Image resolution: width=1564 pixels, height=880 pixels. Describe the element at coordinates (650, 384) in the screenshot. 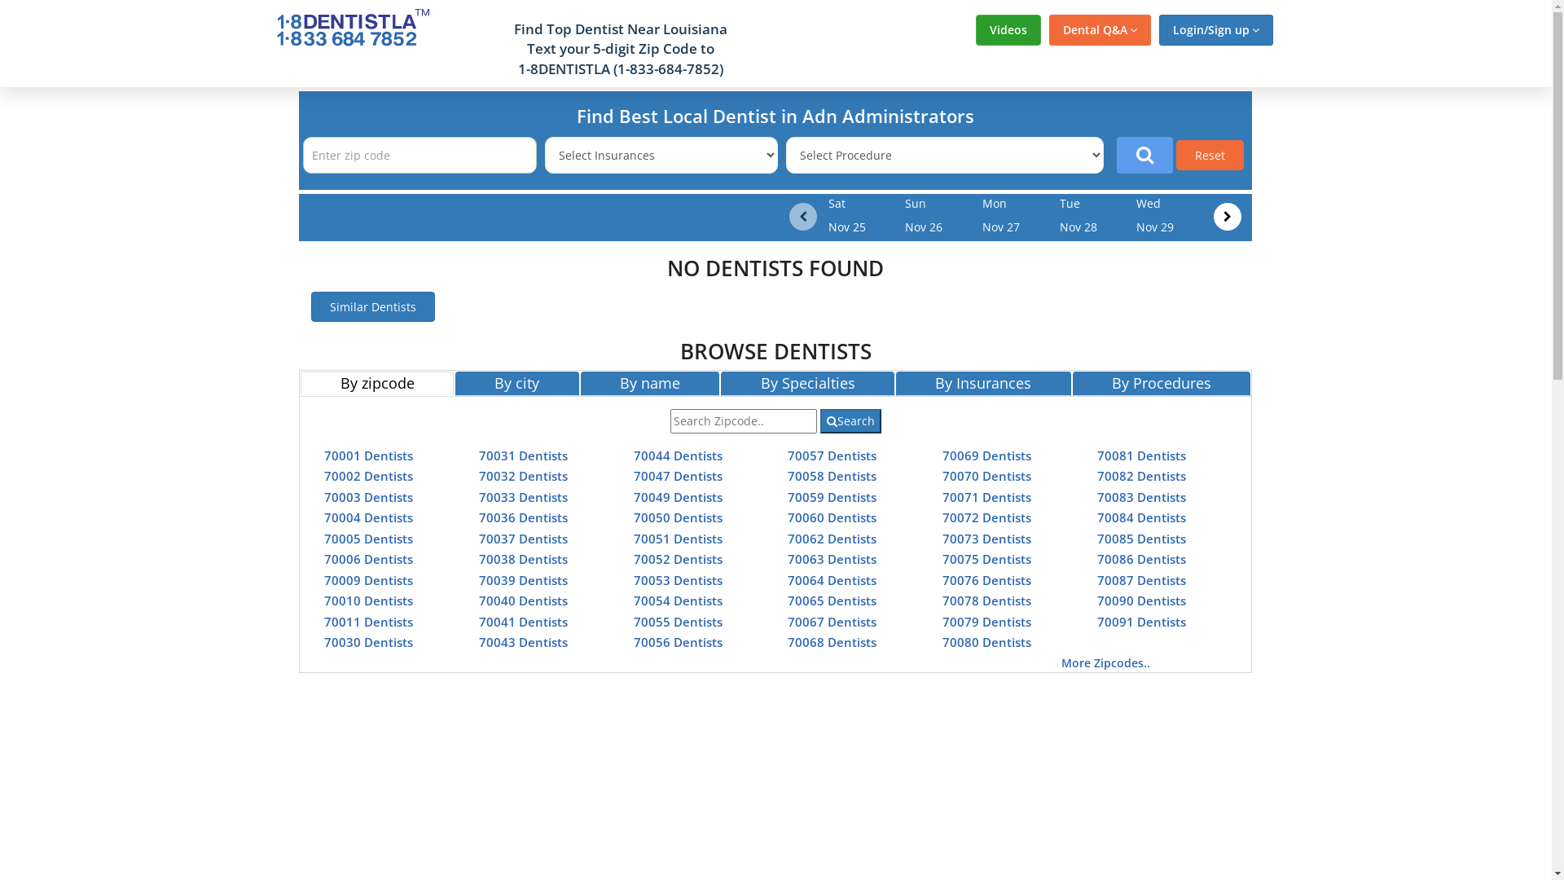

I see `By name` at that location.